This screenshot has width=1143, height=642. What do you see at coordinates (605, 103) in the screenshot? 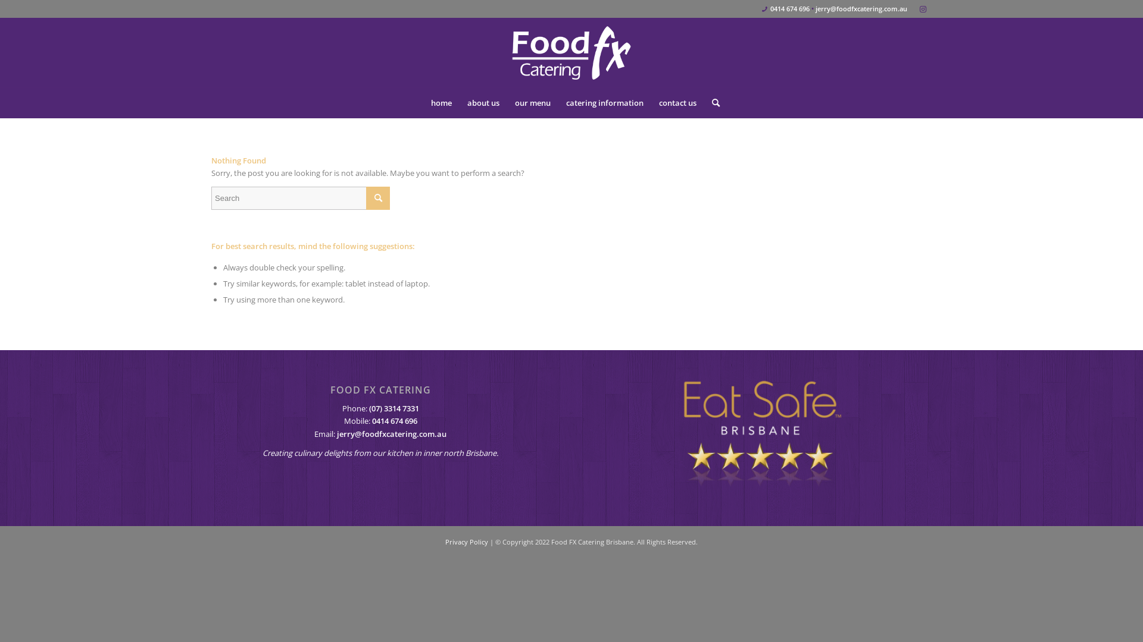
I see `catering information` at bounding box center [605, 103].